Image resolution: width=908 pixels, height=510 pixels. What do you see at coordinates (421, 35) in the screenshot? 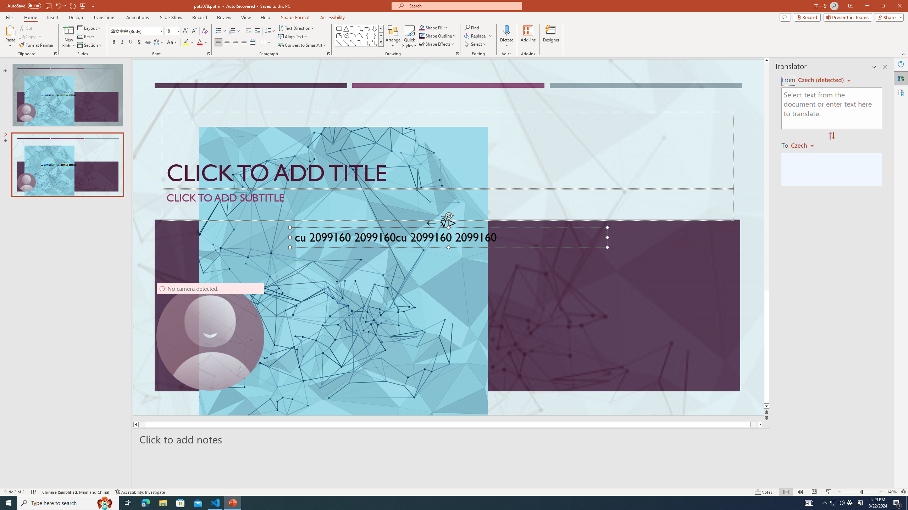
I see `Shape Outline Green, Accent 1` at bounding box center [421, 35].